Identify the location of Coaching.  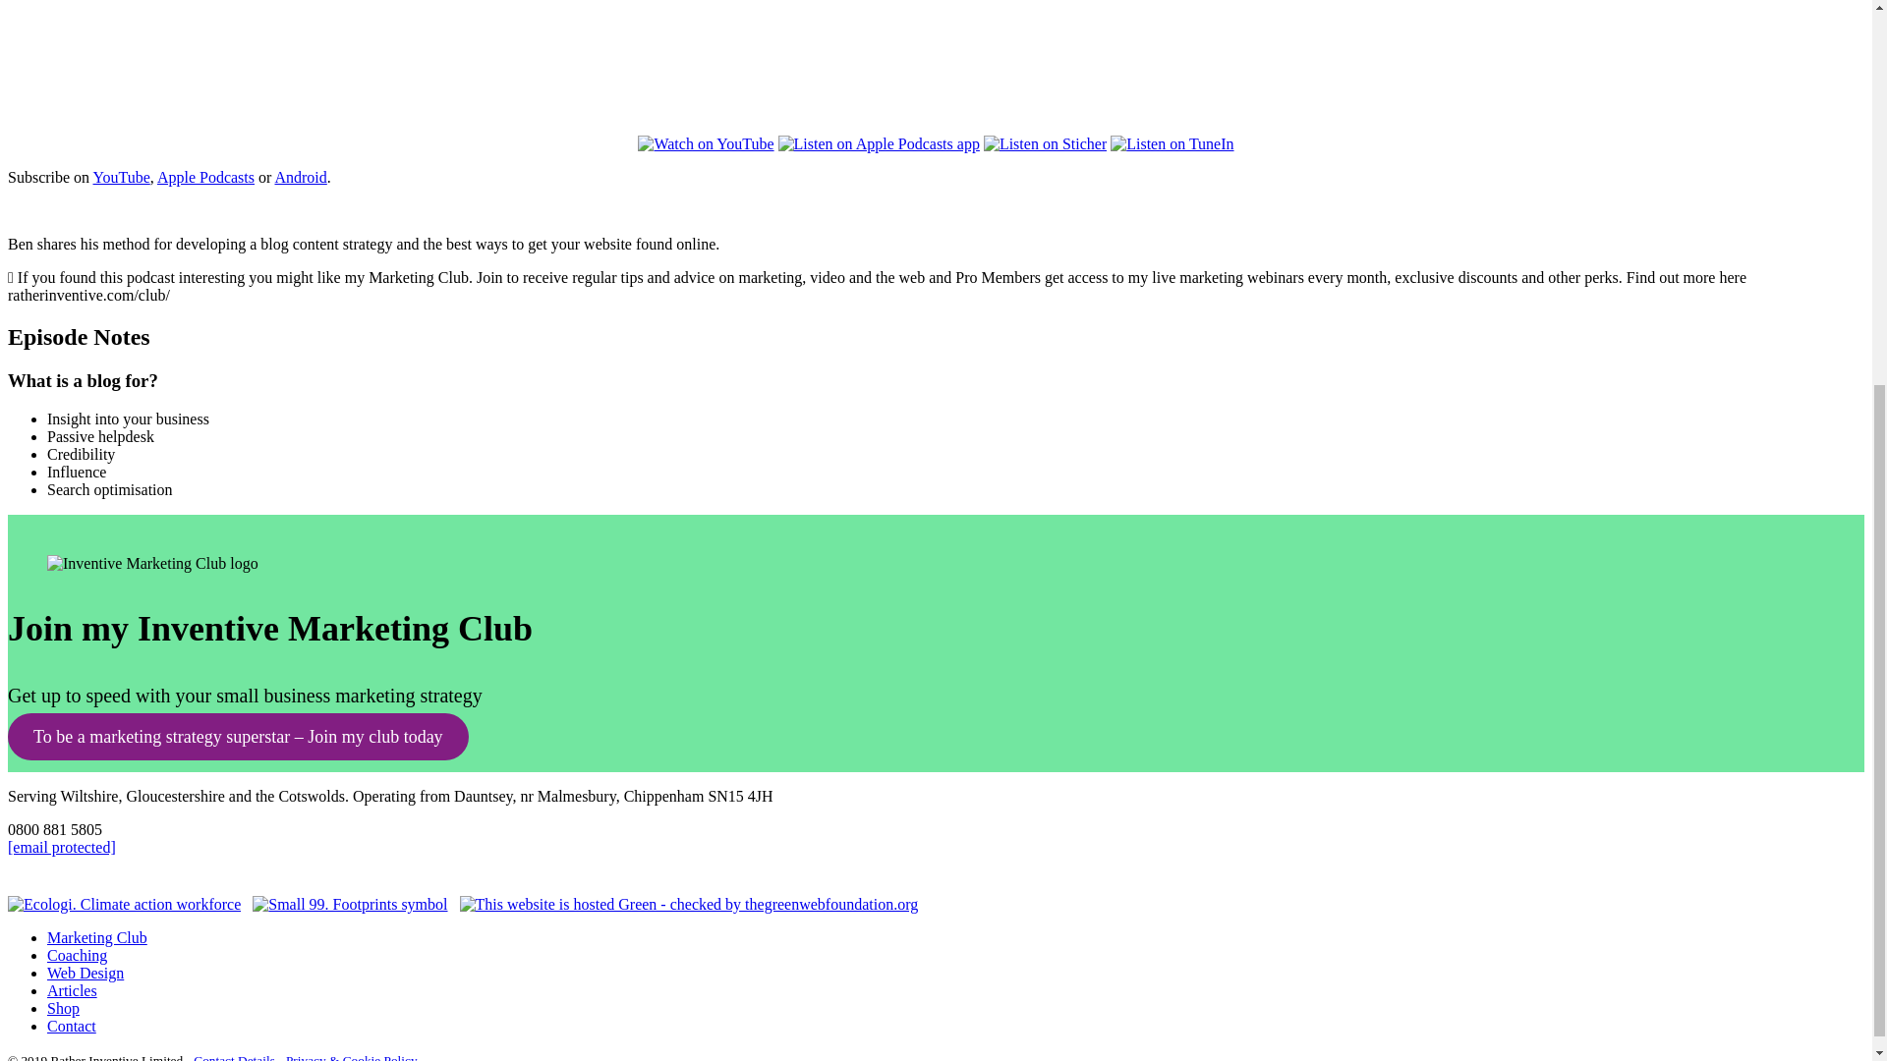
(77, 955).